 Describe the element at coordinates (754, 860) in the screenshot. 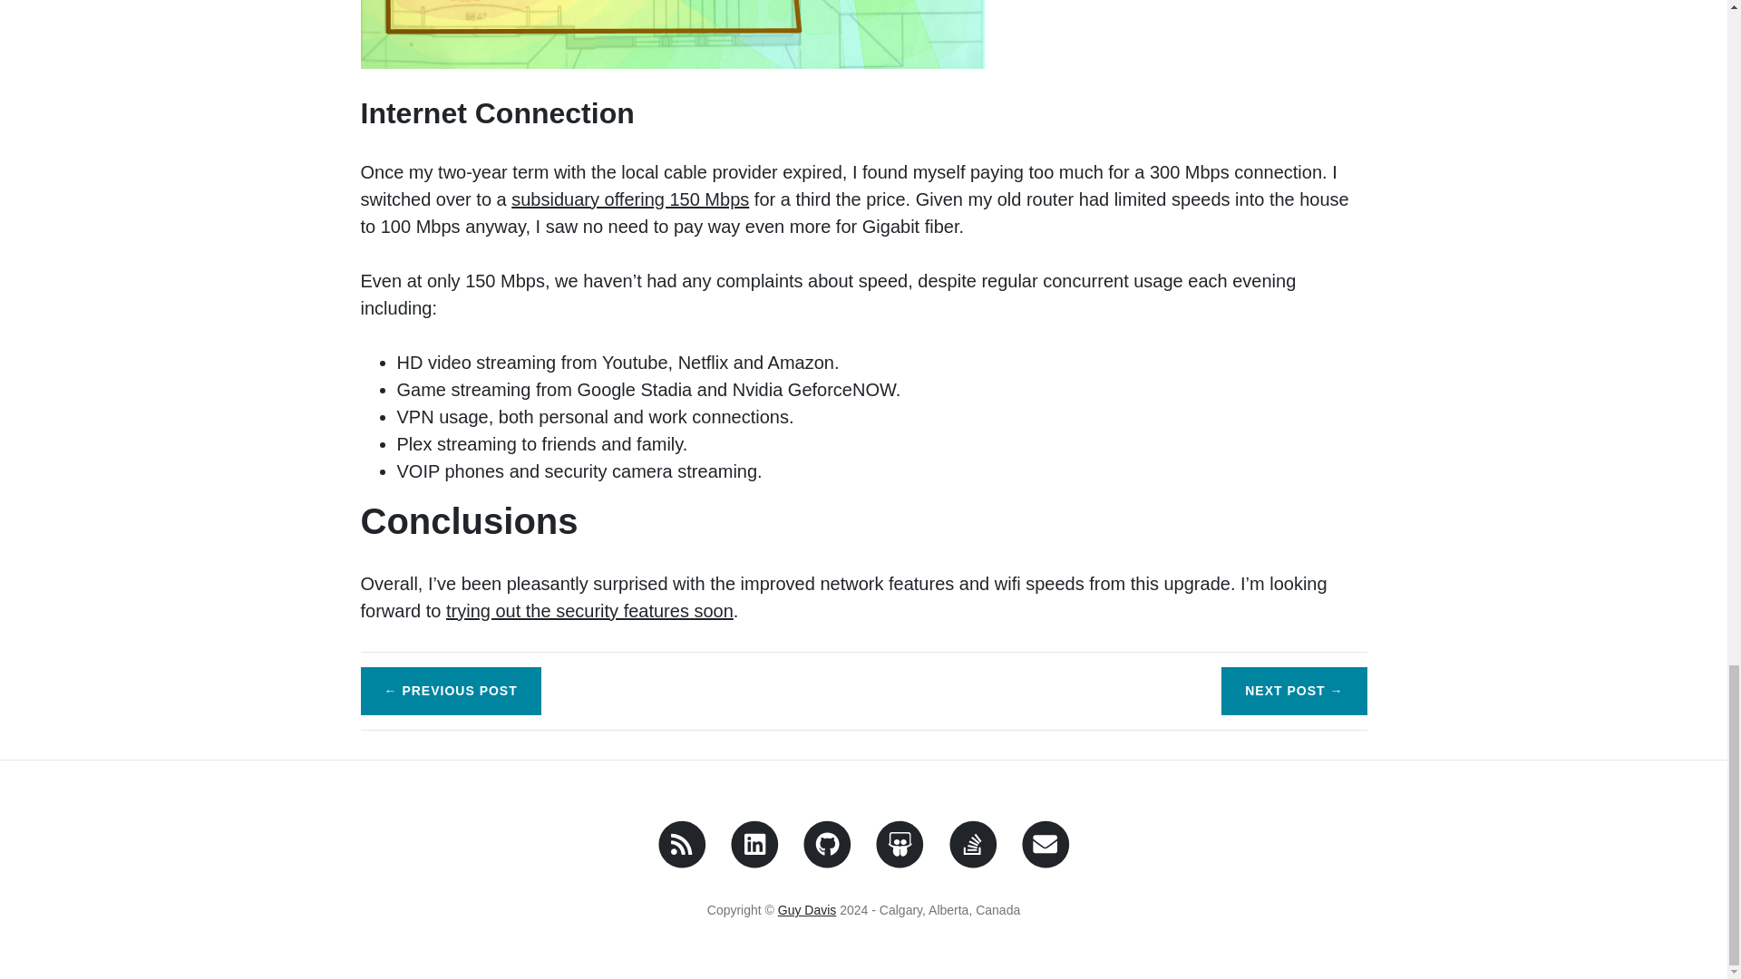

I see `LinkedIn` at that location.